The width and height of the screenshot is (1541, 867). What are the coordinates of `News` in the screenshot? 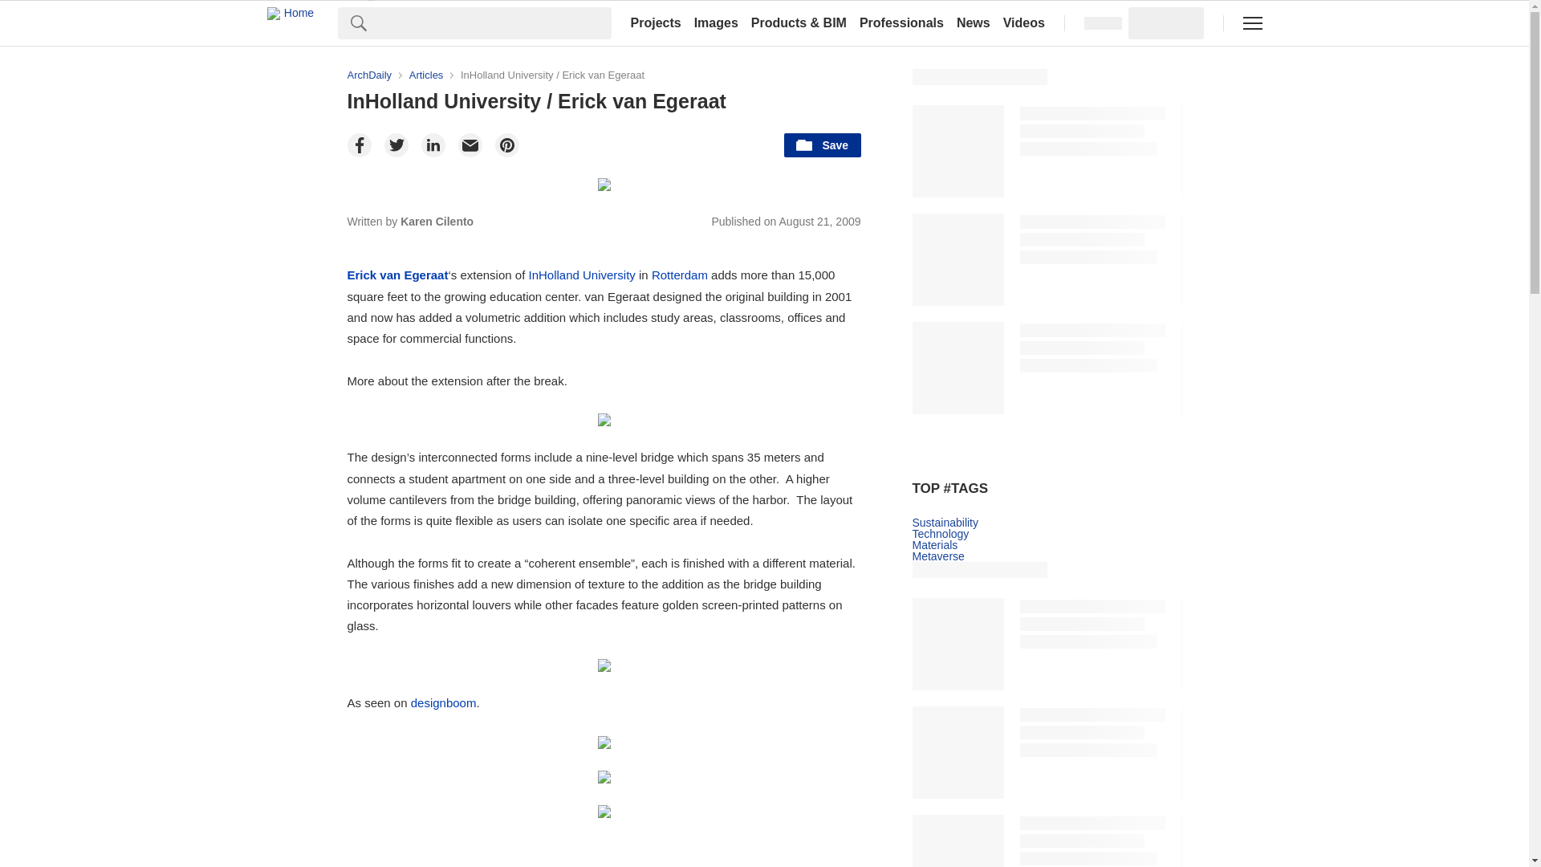 It's located at (974, 22).